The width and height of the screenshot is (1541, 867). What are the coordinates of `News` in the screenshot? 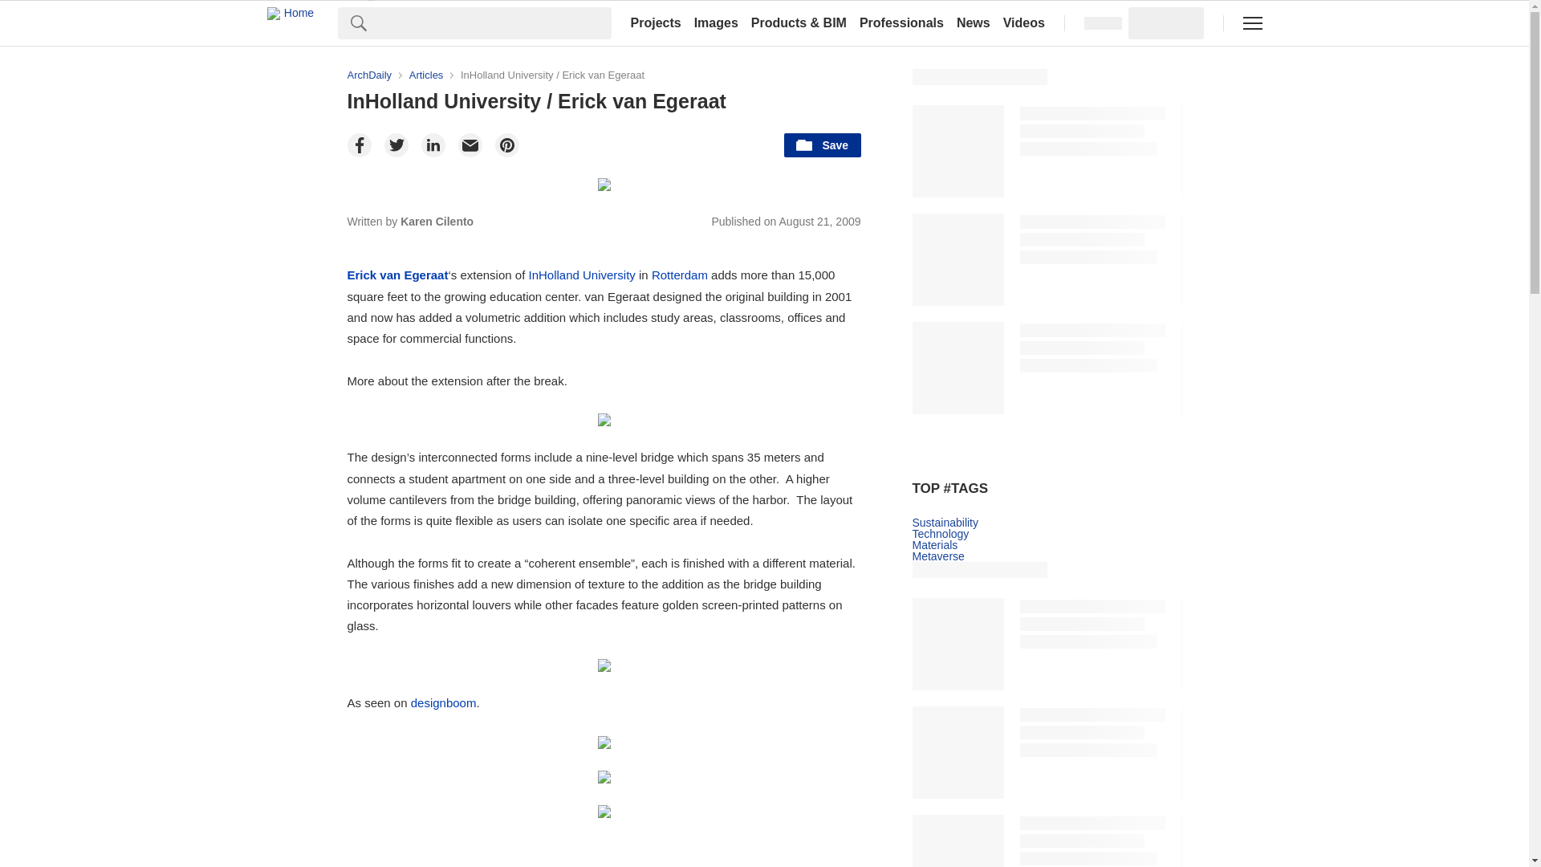 It's located at (974, 22).